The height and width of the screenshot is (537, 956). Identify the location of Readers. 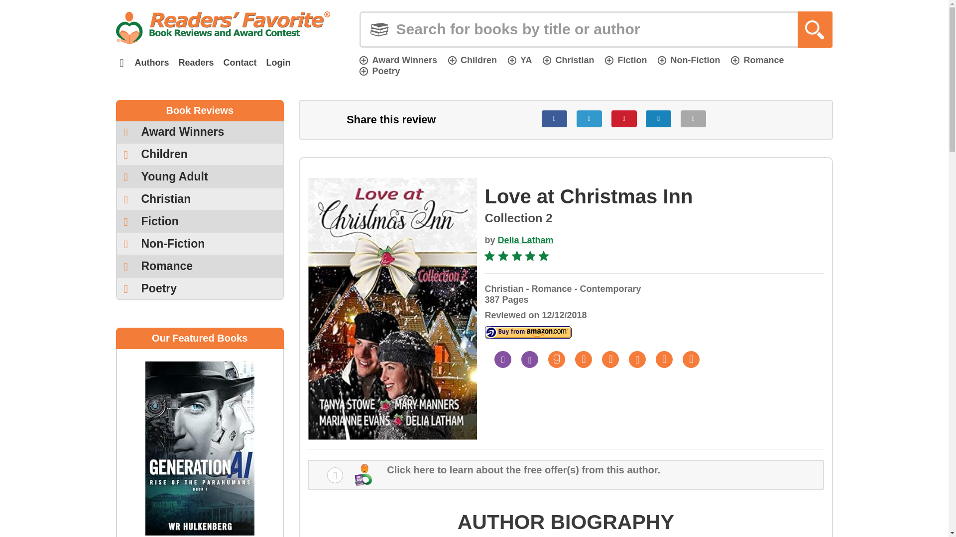
(196, 63).